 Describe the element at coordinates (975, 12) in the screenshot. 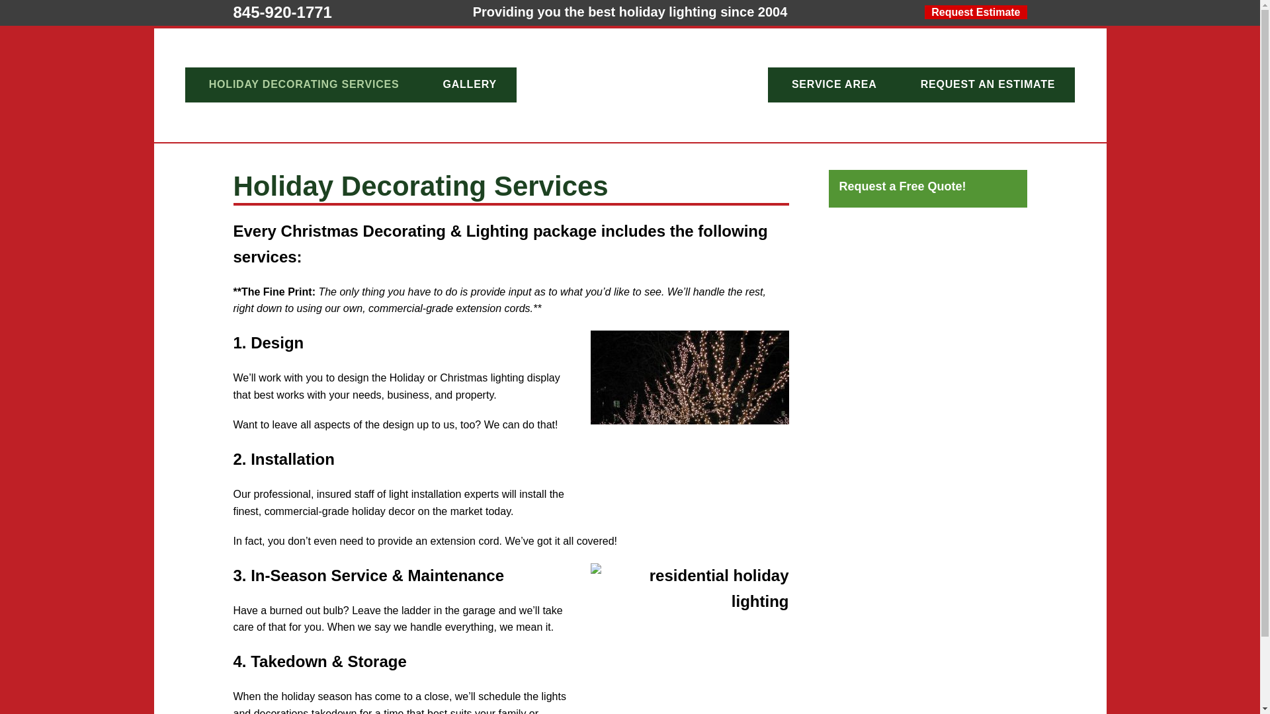

I see `Request Estimate` at that location.